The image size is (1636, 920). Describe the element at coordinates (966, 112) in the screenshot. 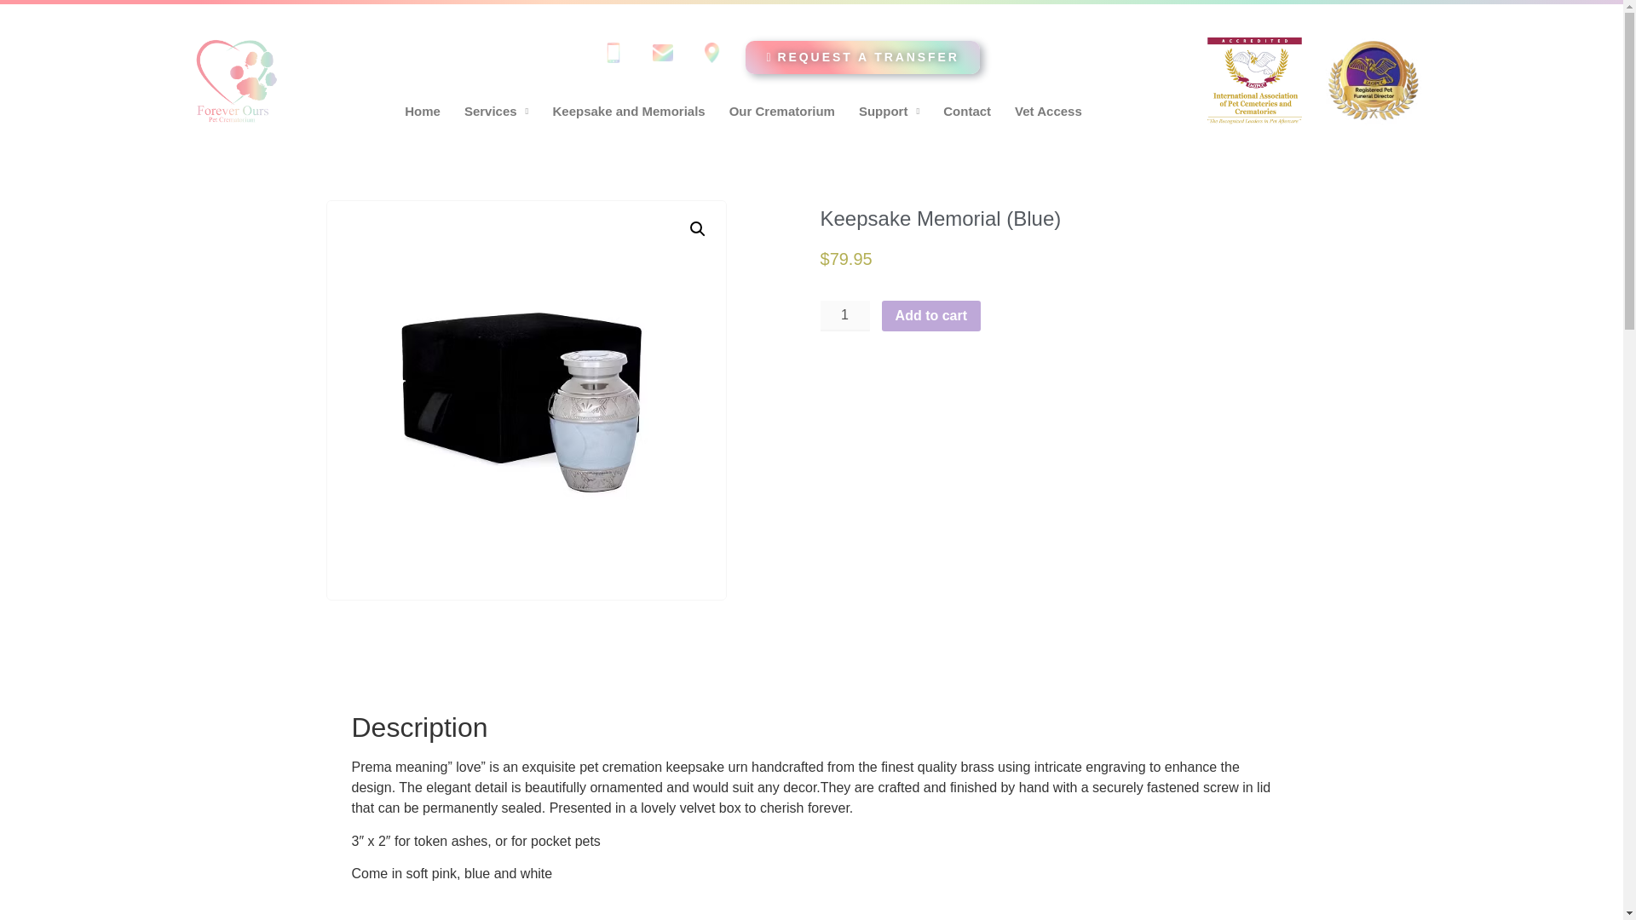

I see `Contact` at that location.